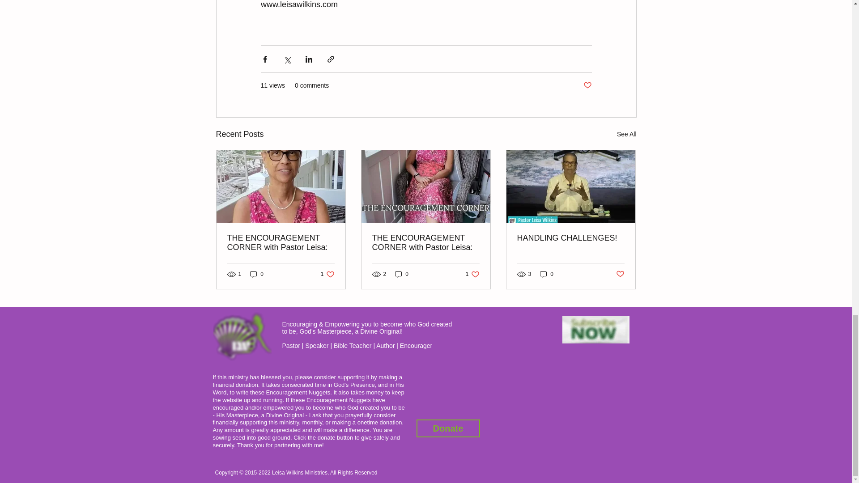  I want to click on Post not marked as liked, so click(620, 274).